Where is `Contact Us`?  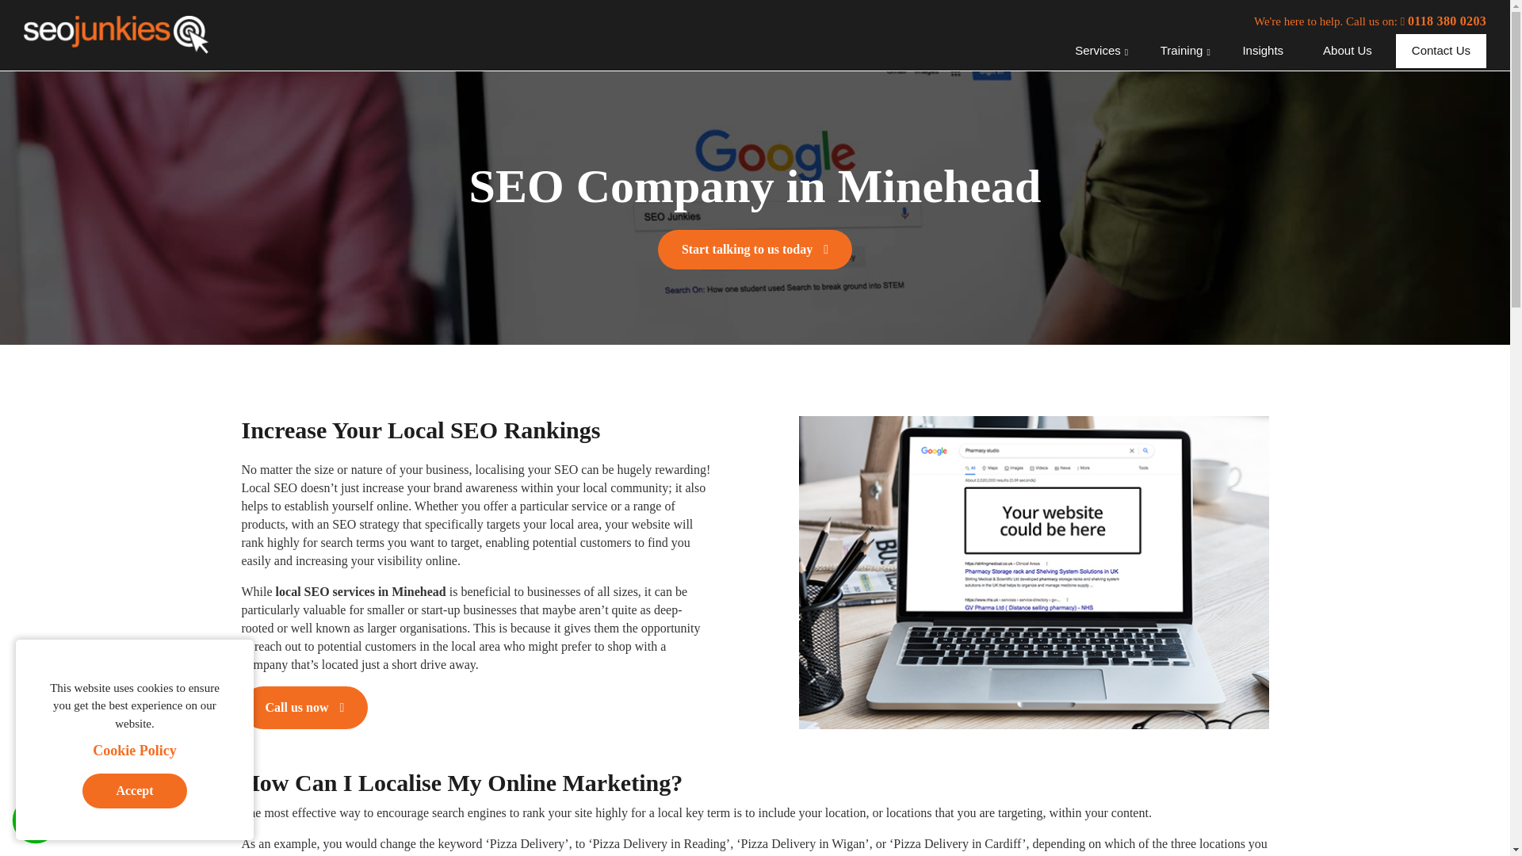 Contact Us is located at coordinates (1441, 51).